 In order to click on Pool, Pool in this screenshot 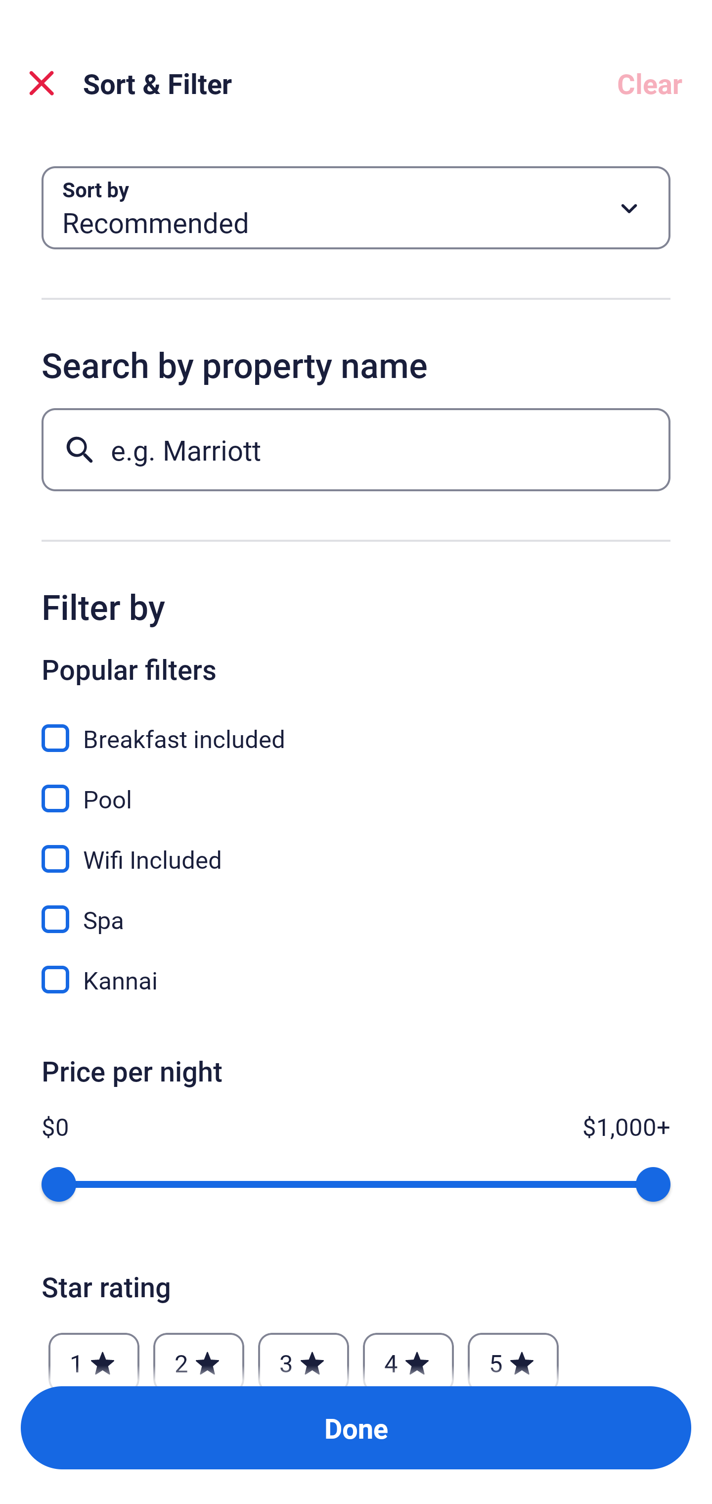, I will do `click(356, 788)`.